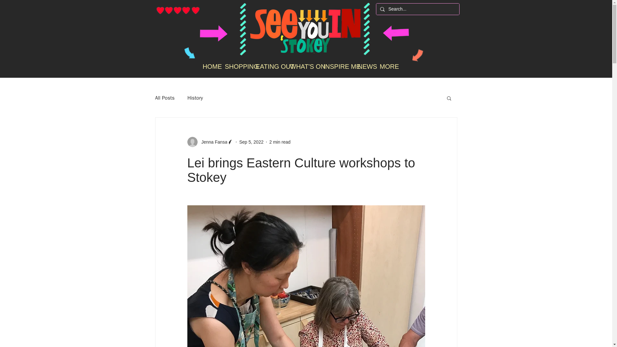  Describe the element at coordinates (195, 98) in the screenshot. I see `History` at that location.